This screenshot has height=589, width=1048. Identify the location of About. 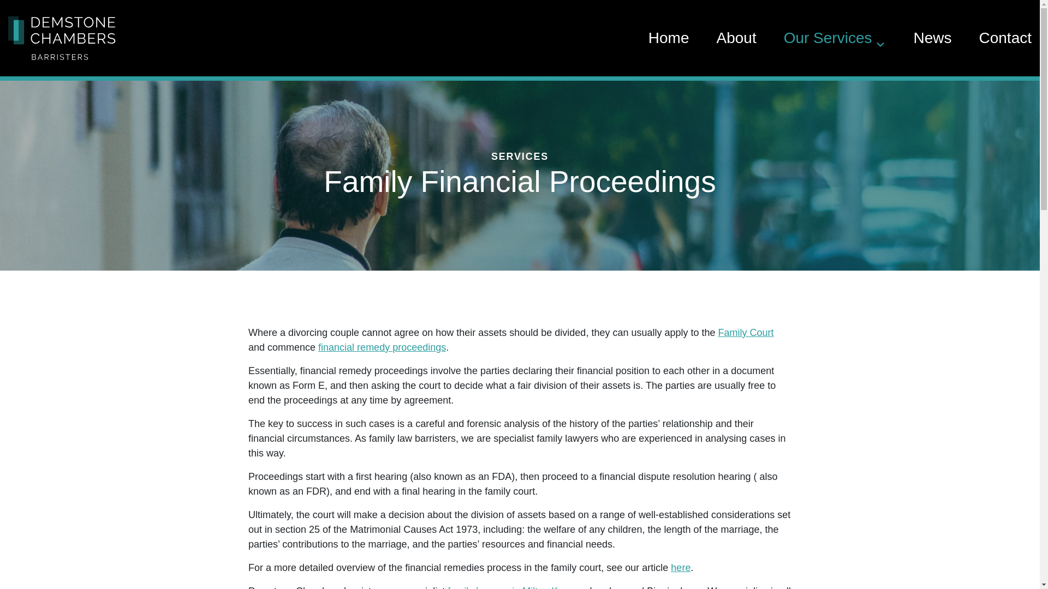
(736, 38).